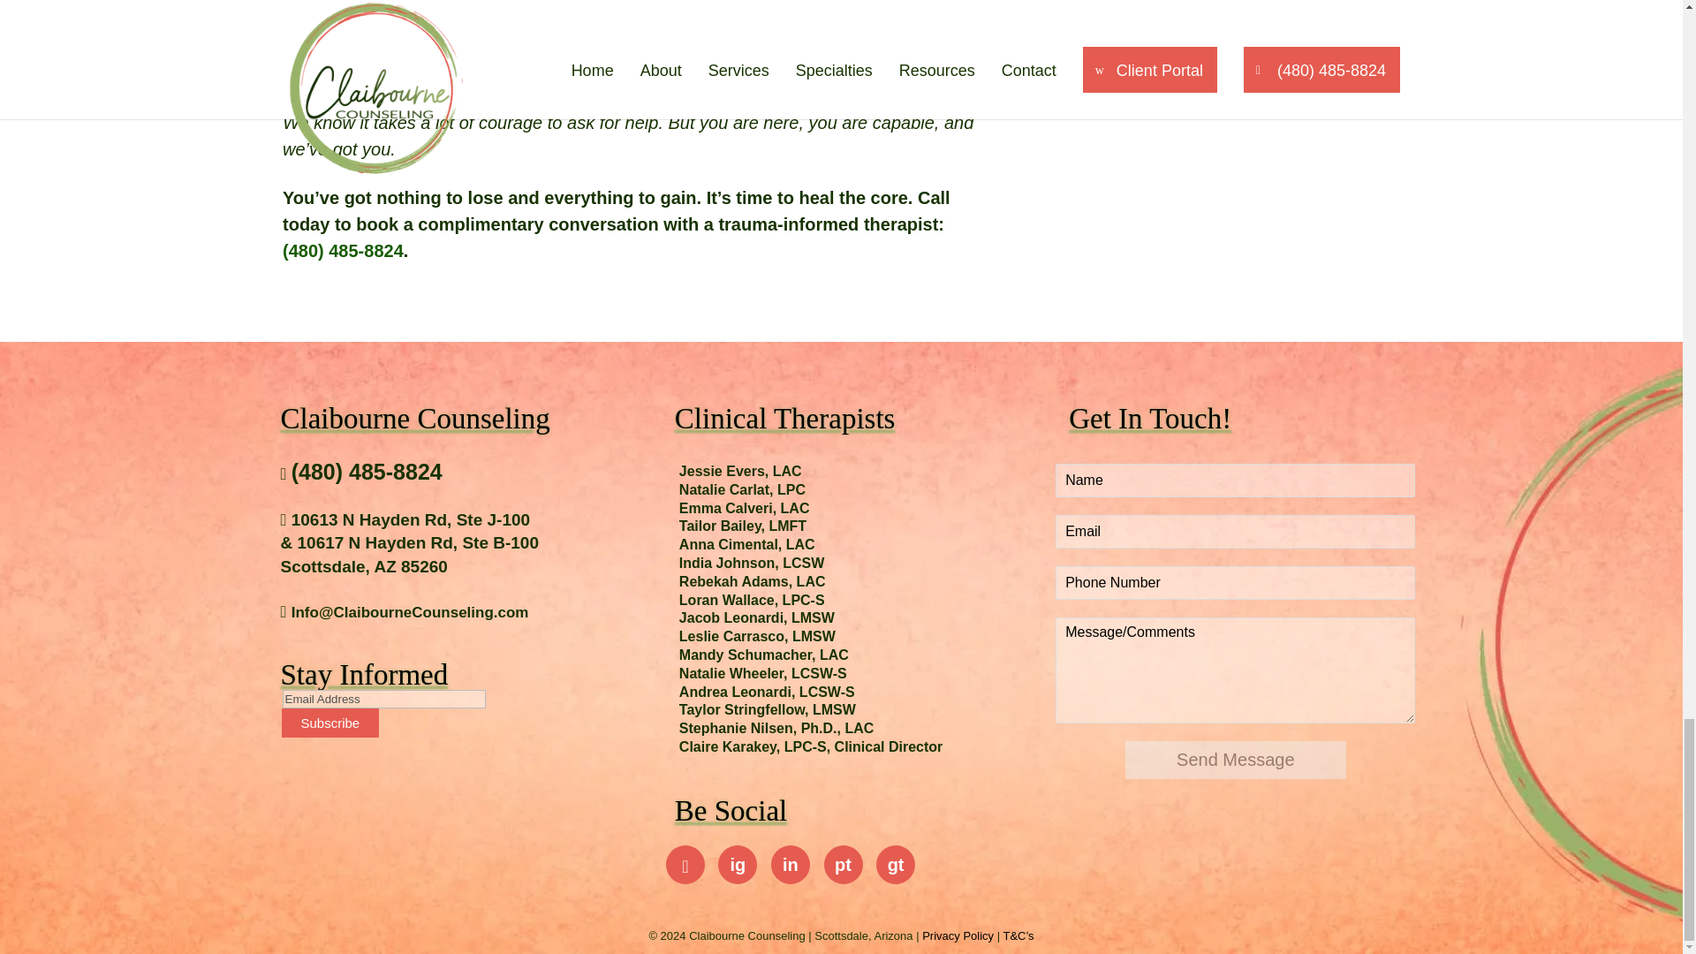 The width and height of the screenshot is (1696, 954). Describe the element at coordinates (329, 723) in the screenshot. I see `Subscribe` at that location.